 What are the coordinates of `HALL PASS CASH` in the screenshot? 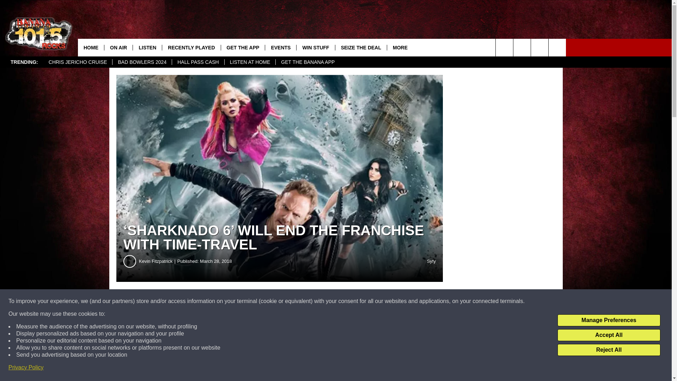 It's located at (198, 62).